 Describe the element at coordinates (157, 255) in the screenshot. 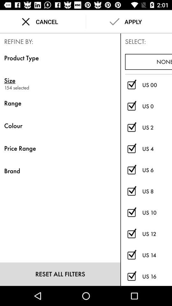

I see `turn on the us 14 item` at that location.